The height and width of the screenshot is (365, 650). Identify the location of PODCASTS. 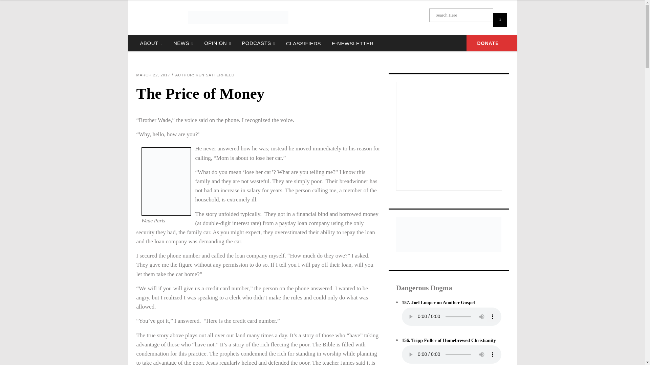
(259, 43).